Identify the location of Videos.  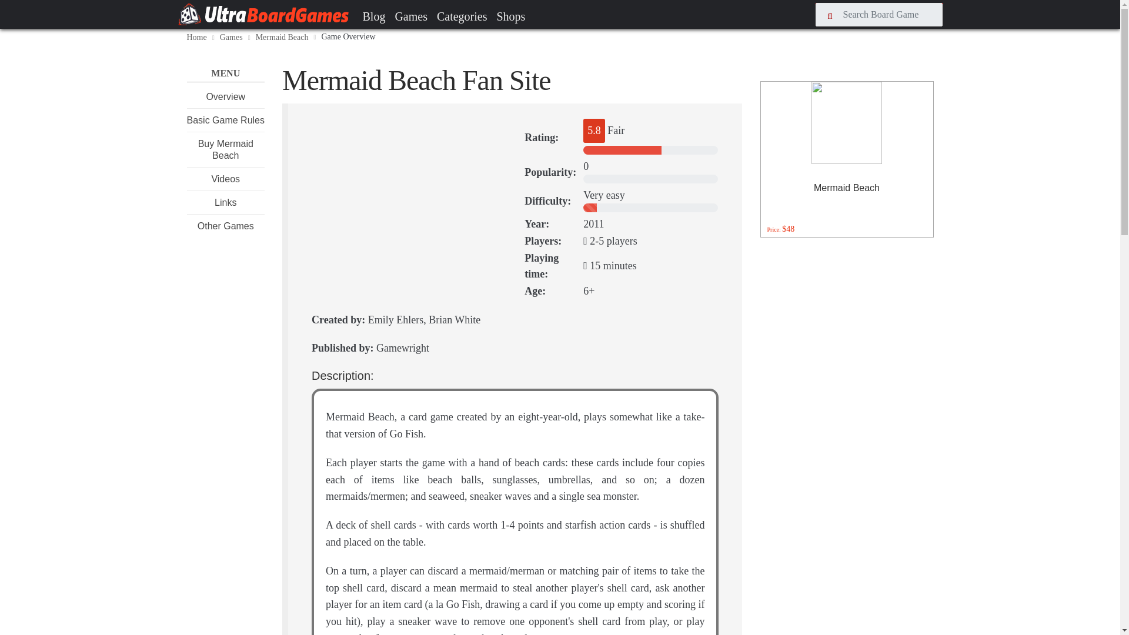
(225, 179).